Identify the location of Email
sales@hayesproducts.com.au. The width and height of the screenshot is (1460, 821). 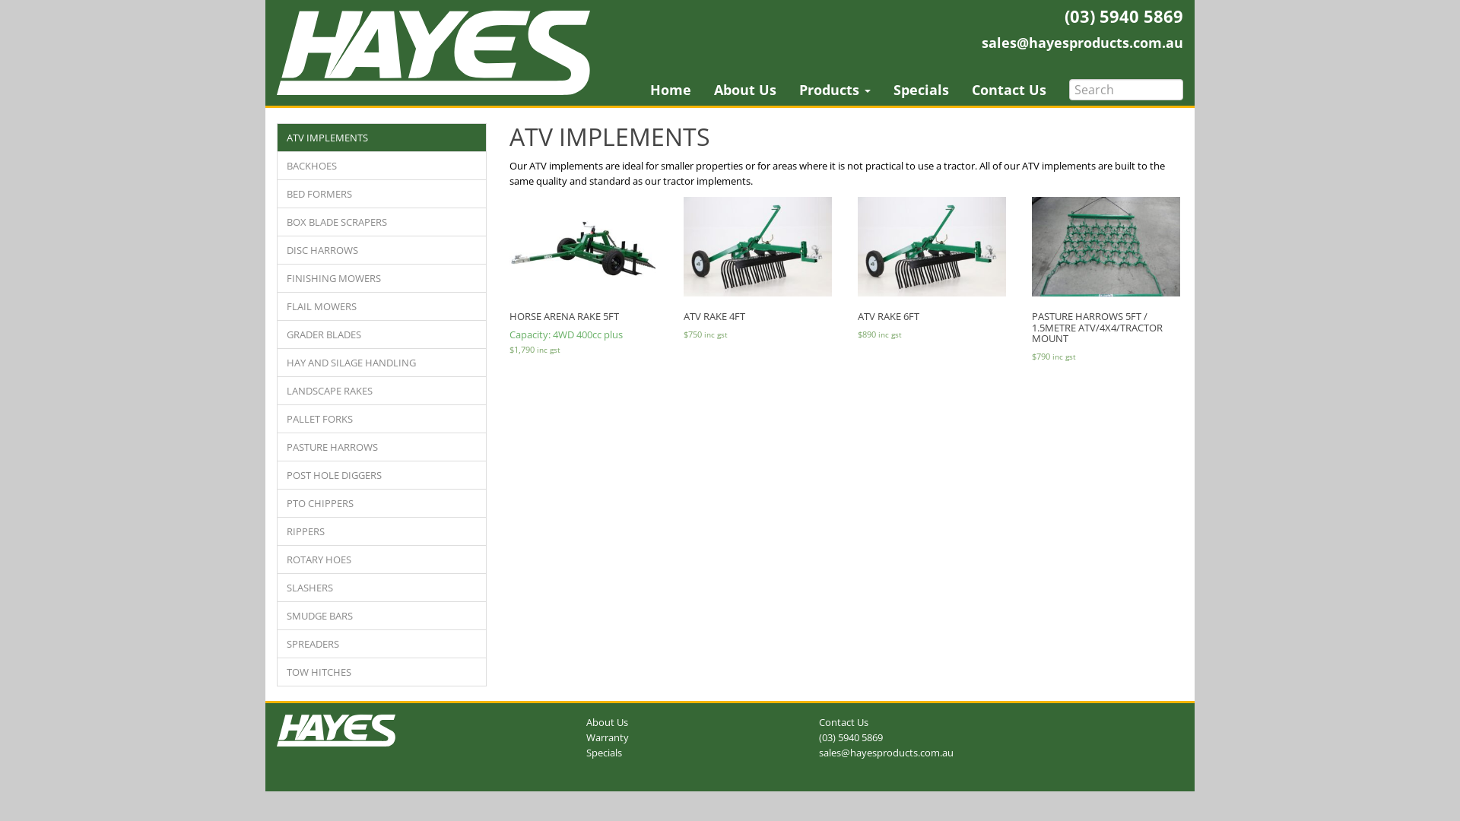
(887, 753).